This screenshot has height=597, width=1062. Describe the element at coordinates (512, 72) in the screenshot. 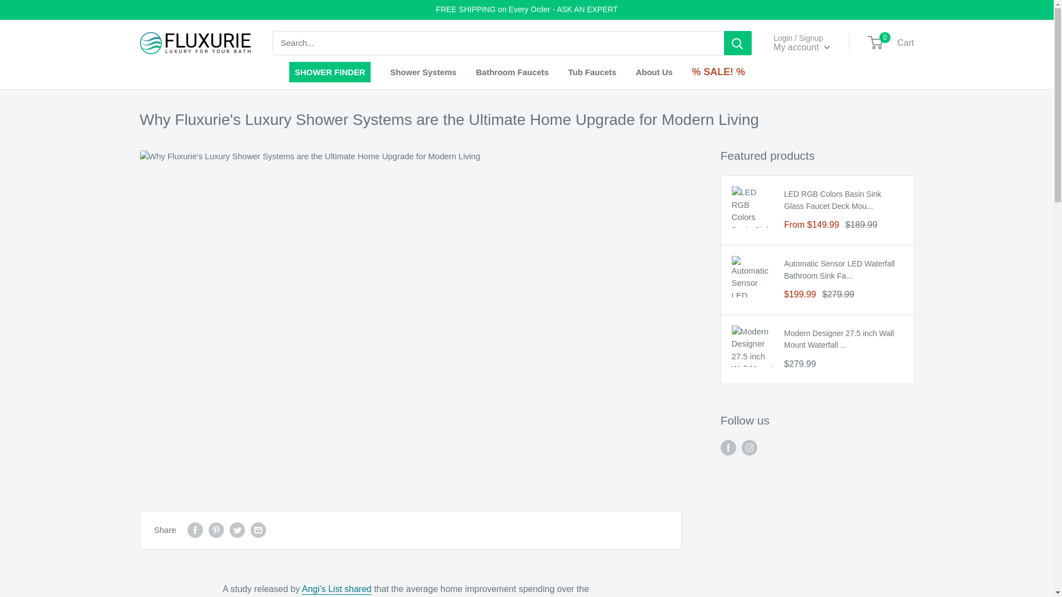

I see `My account` at that location.